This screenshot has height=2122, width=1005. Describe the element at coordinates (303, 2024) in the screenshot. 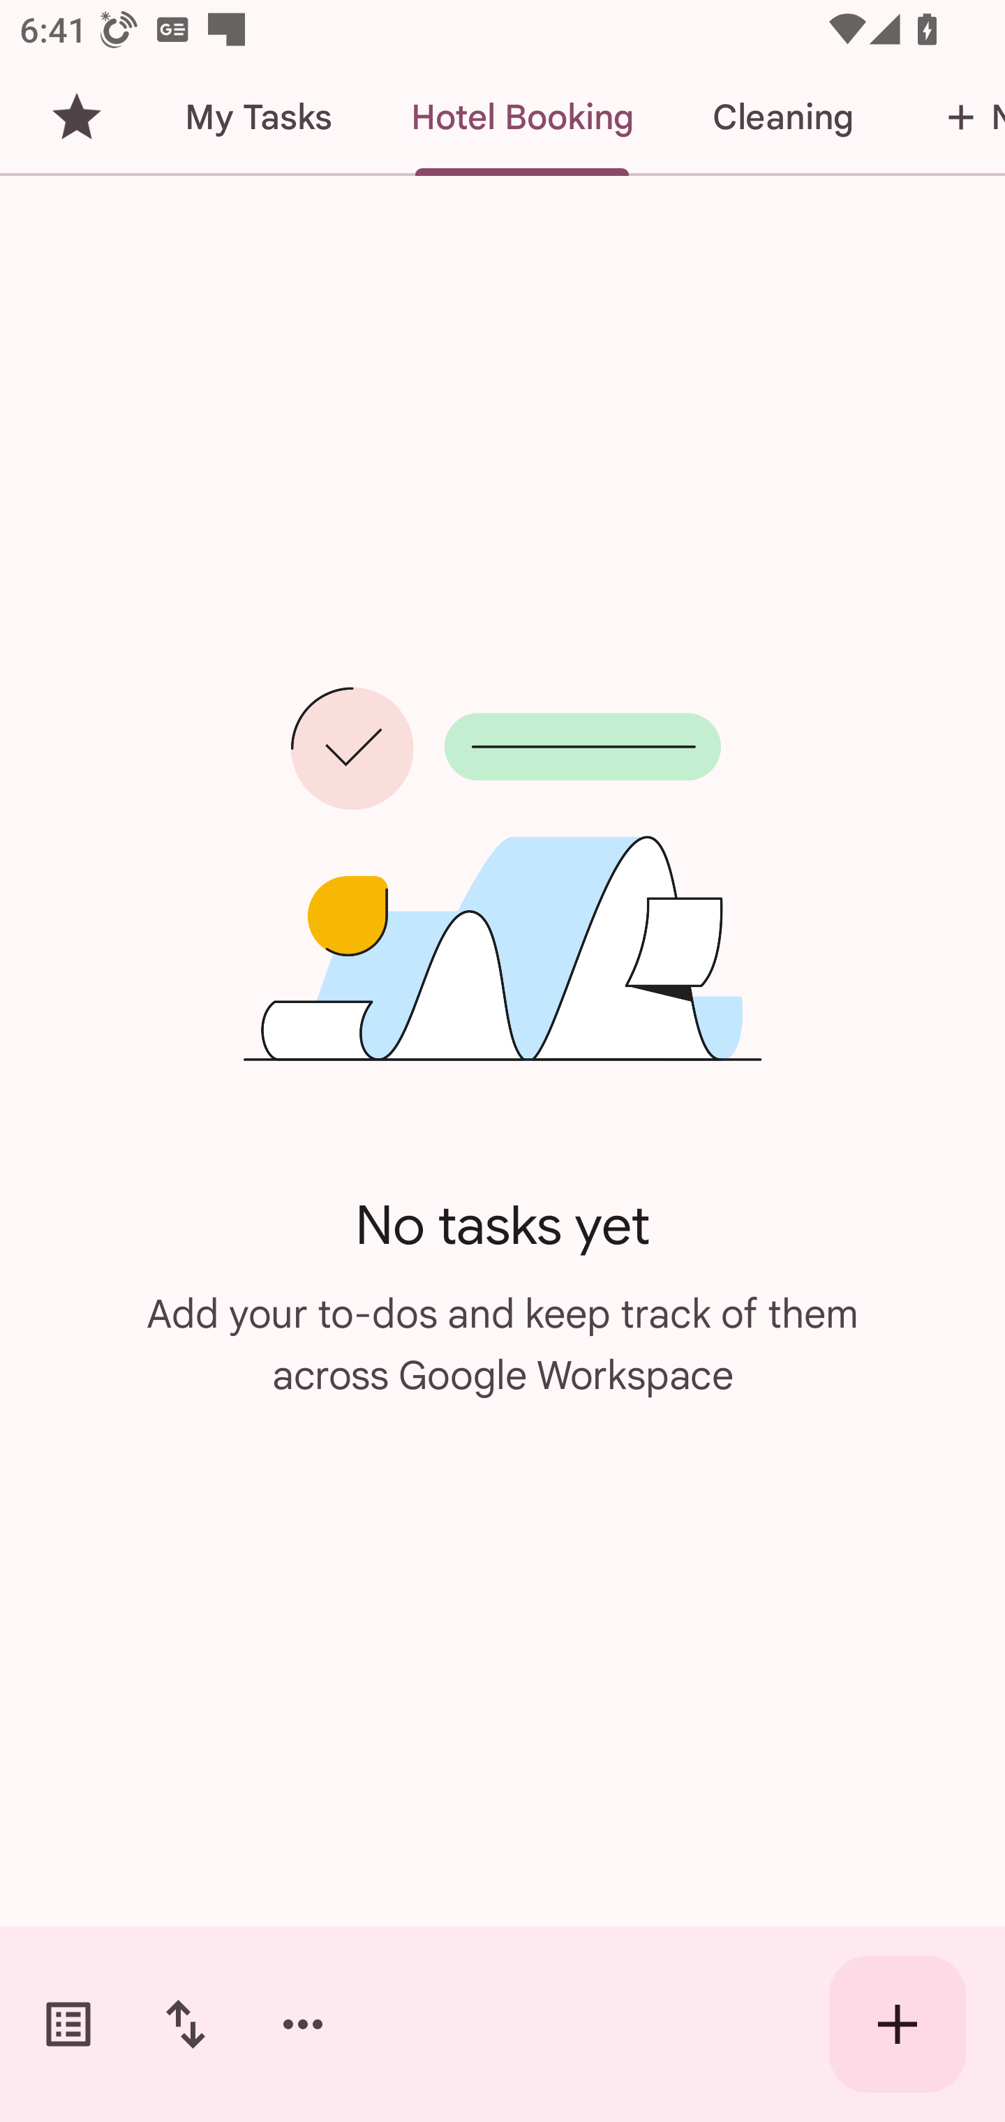

I see `More options` at that location.